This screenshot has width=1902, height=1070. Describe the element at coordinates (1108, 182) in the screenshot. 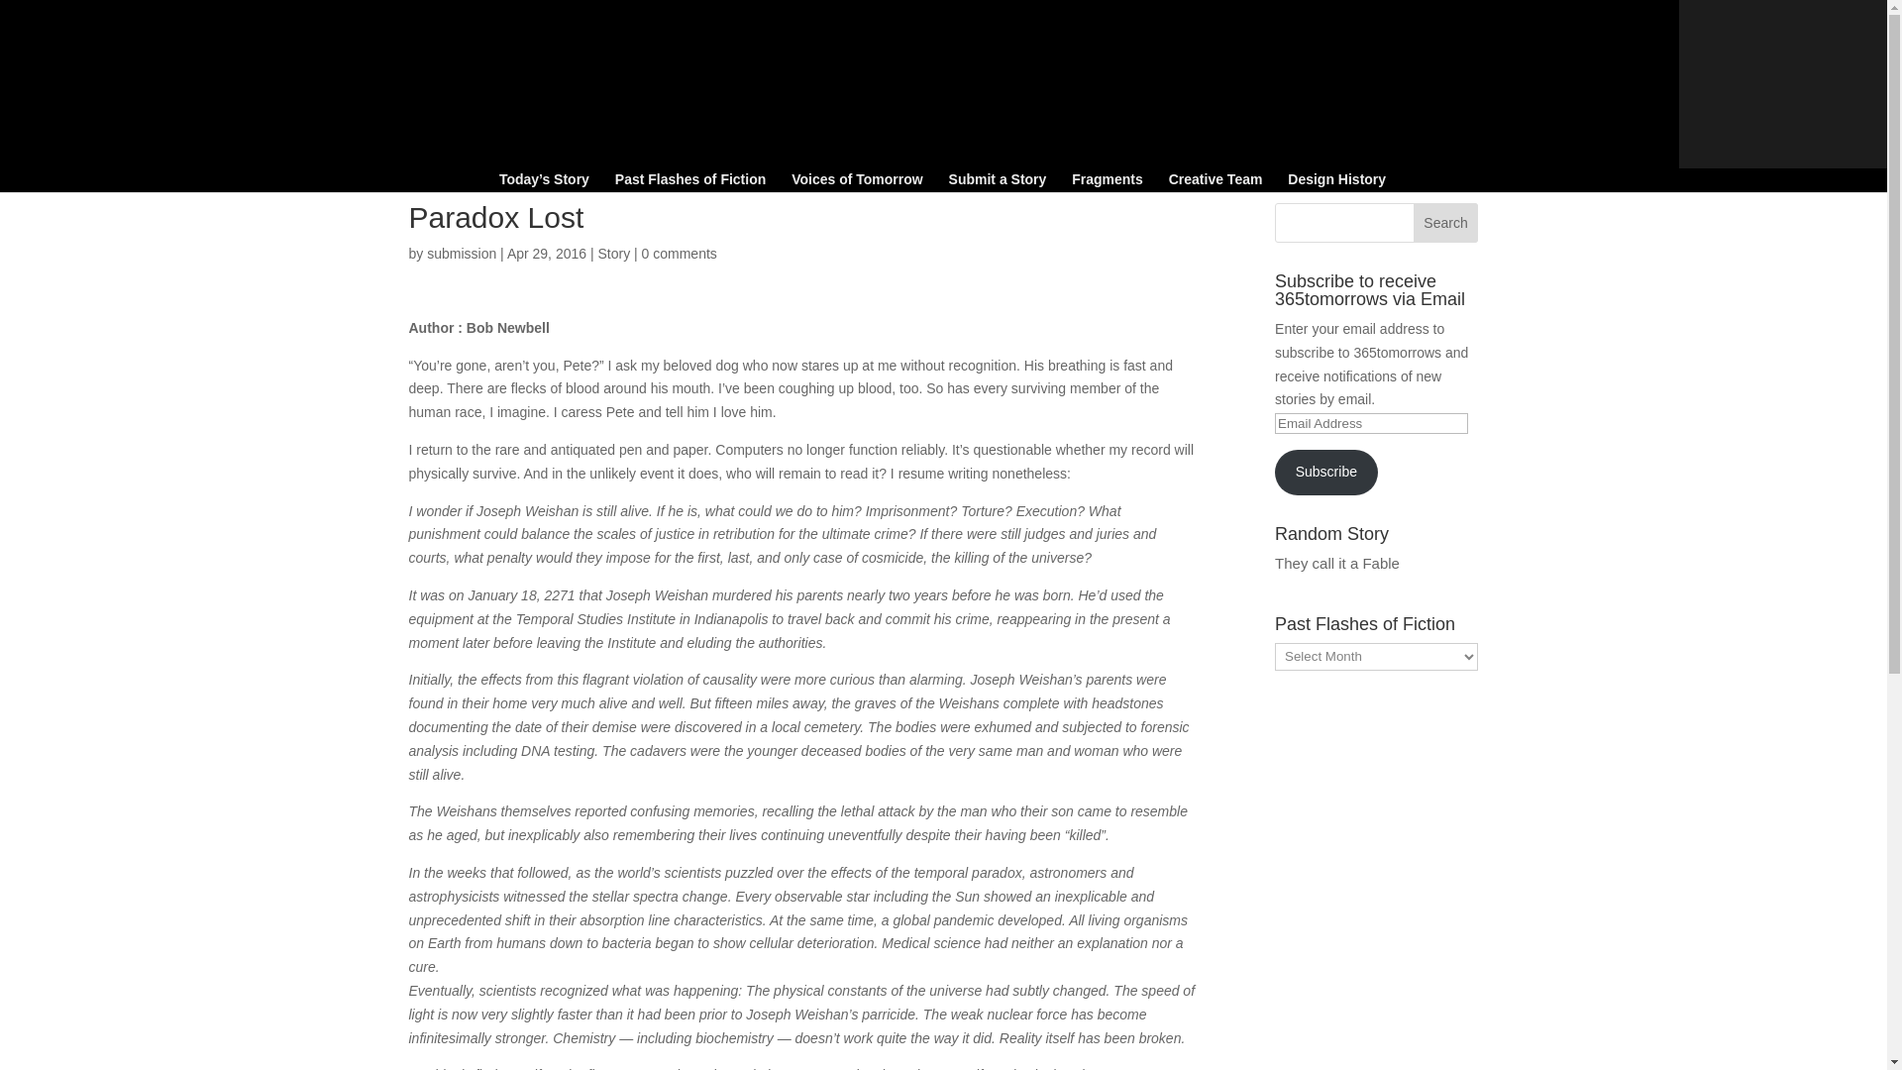

I see `Fragments` at that location.